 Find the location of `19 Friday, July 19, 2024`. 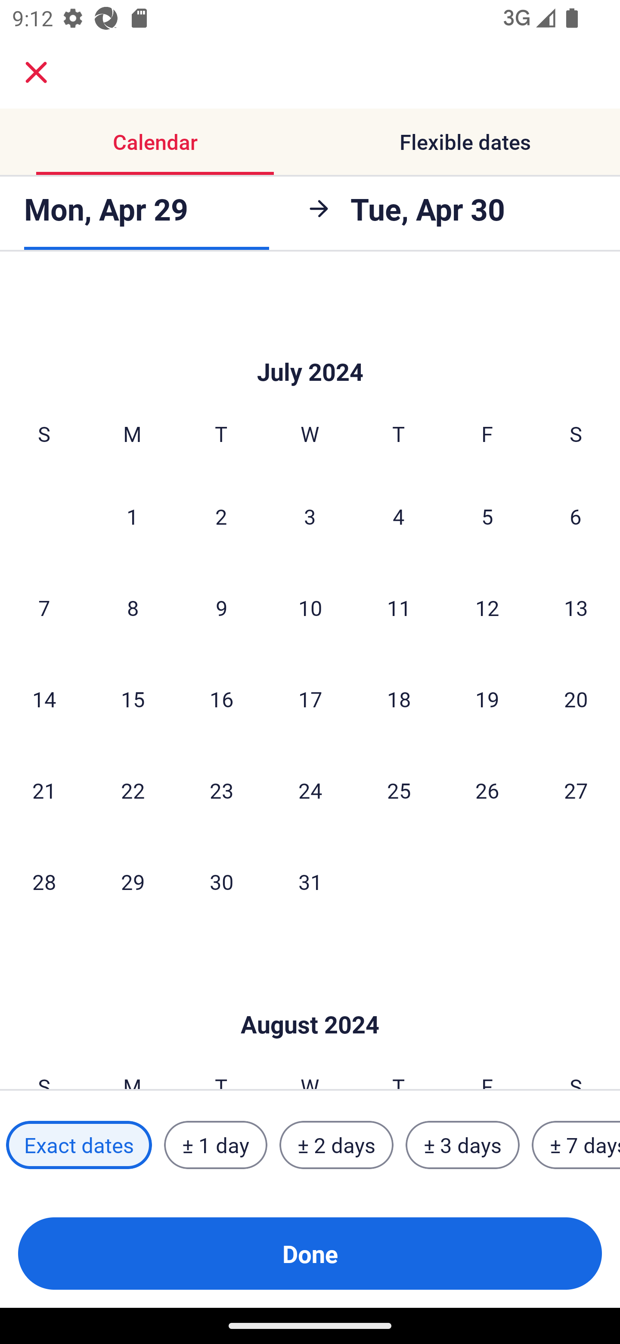

19 Friday, July 19, 2024 is located at coordinates (487, 699).